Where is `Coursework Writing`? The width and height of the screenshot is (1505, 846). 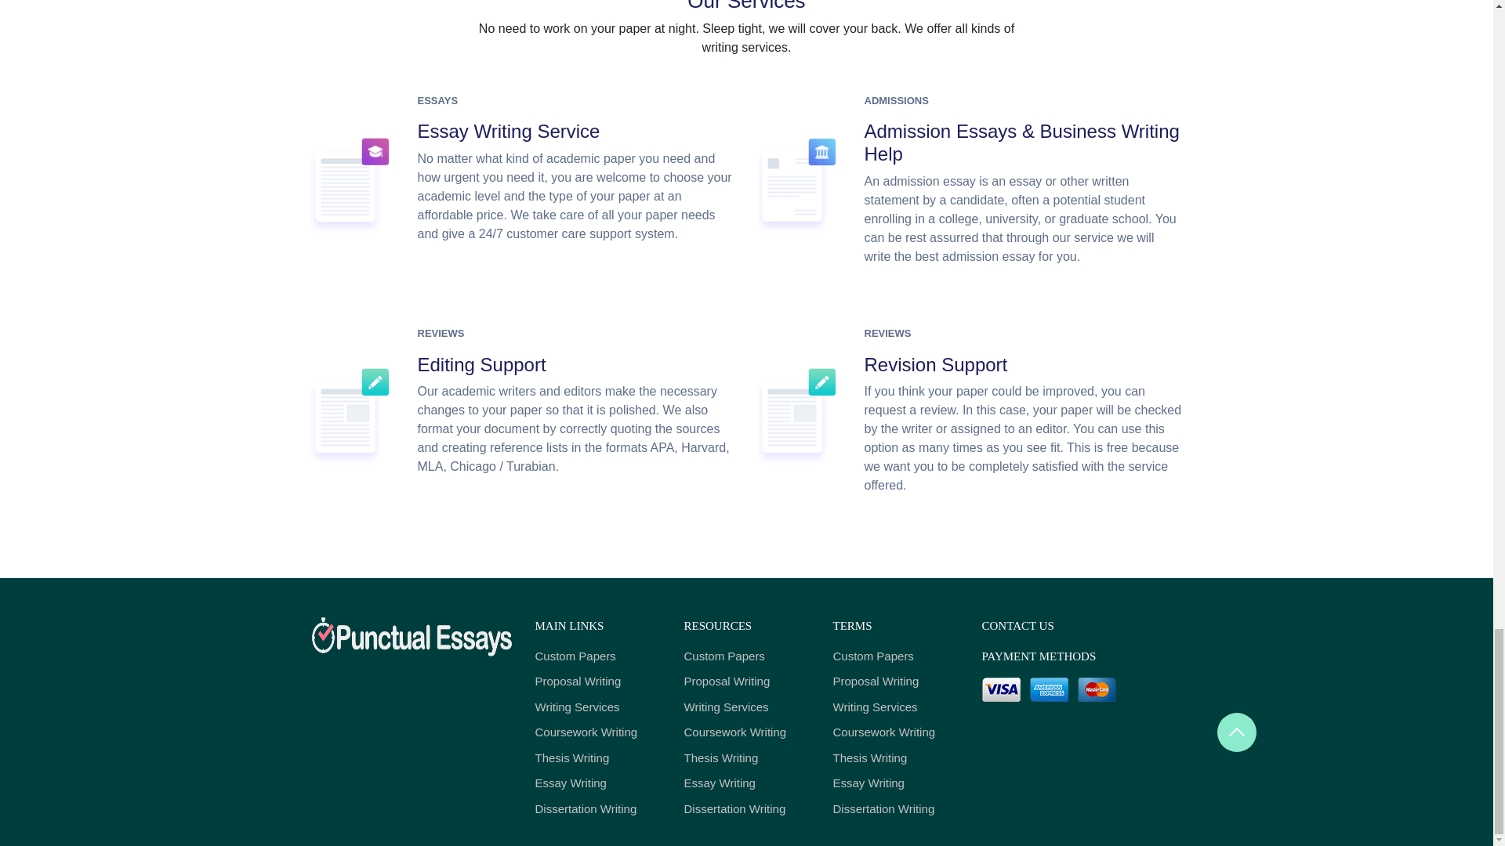 Coursework Writing is located at coordinates (597, 733).